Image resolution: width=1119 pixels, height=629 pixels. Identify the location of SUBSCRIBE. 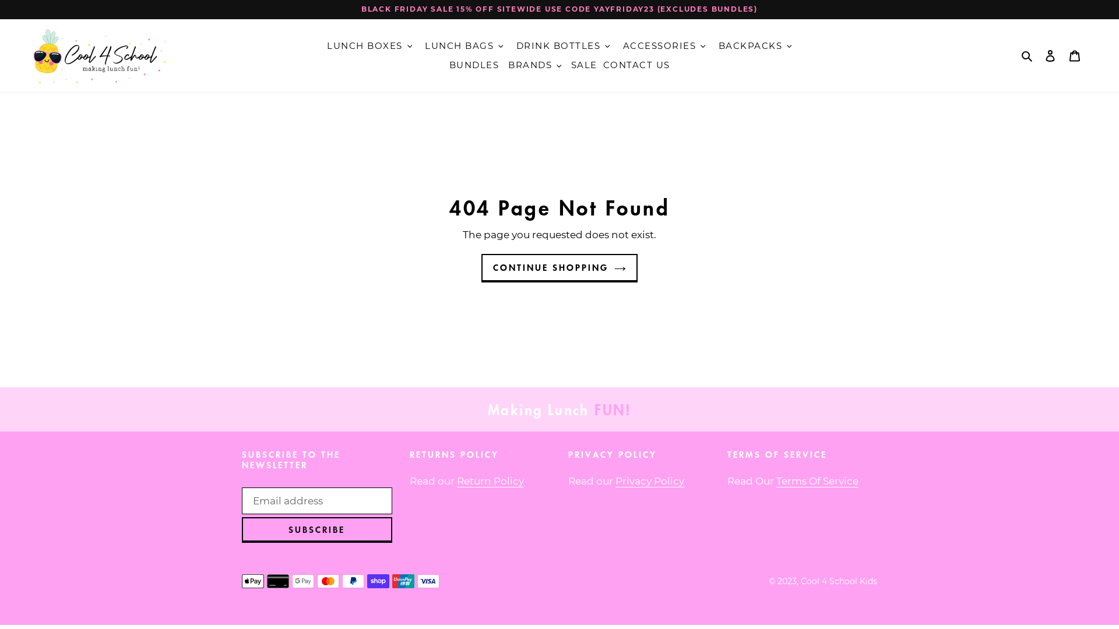
(317, 530).